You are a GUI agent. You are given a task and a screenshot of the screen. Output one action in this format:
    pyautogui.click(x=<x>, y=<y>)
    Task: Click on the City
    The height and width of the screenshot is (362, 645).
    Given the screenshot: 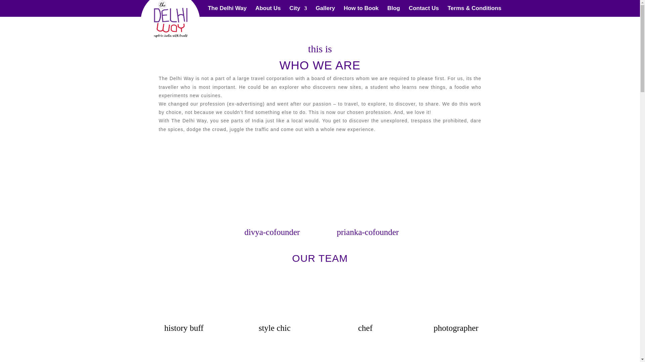 What is the action you would take?
    pyautogui.click(x=298, y=11)
    